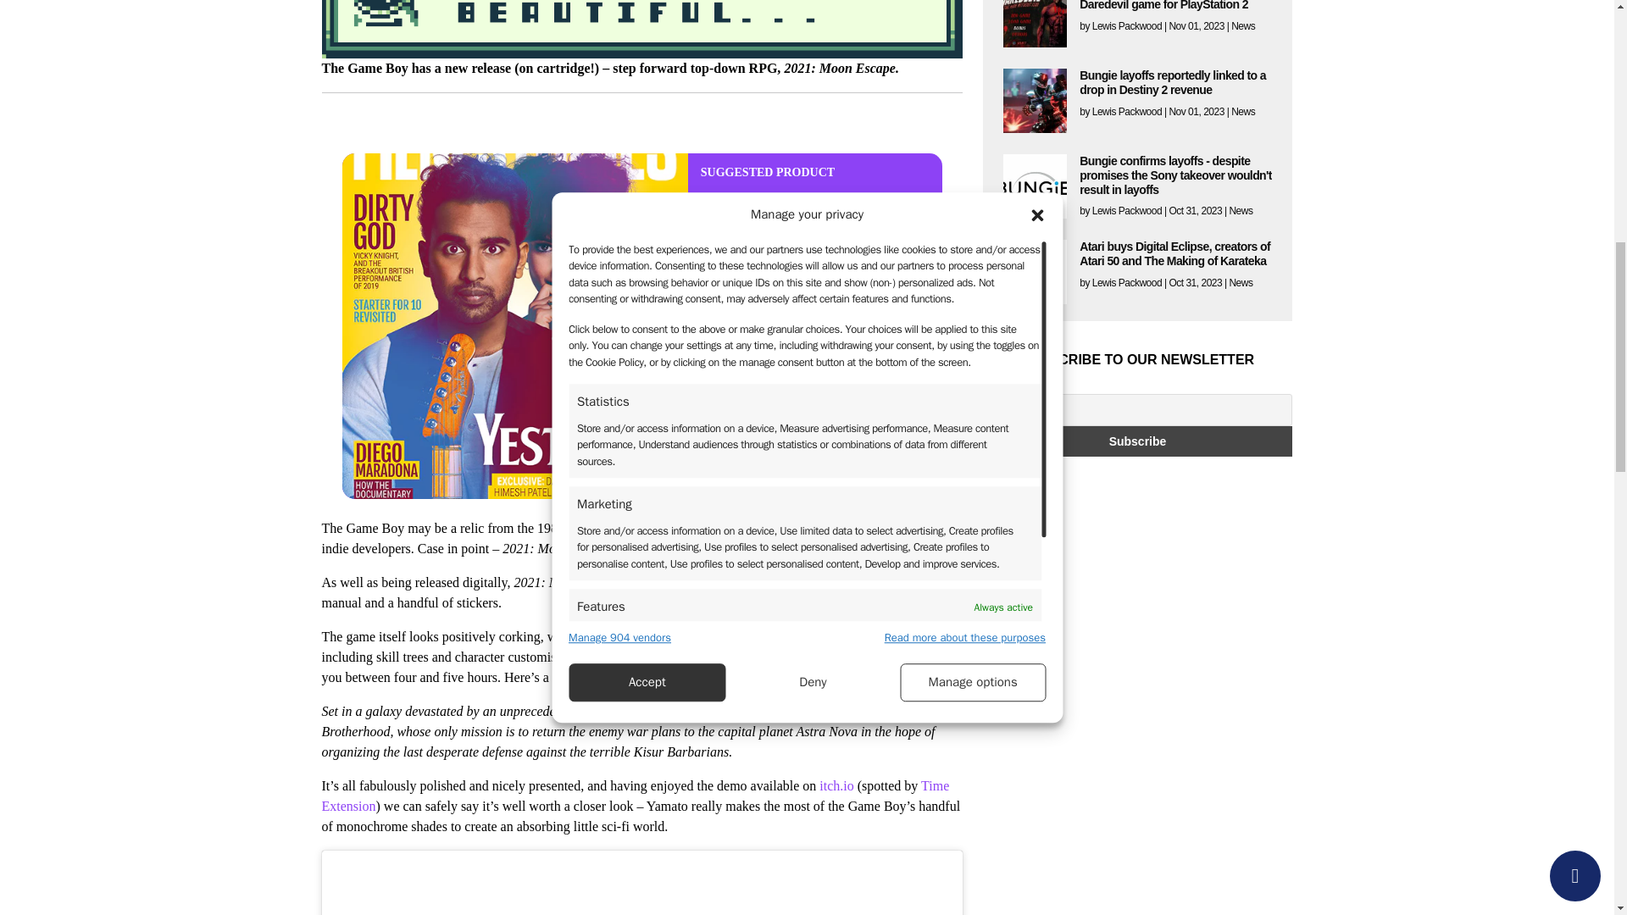 The height and width of the screenshot is (915, 1627). I want to click on Film Stories Issue 6 - PDF Download, so click(815, 215).